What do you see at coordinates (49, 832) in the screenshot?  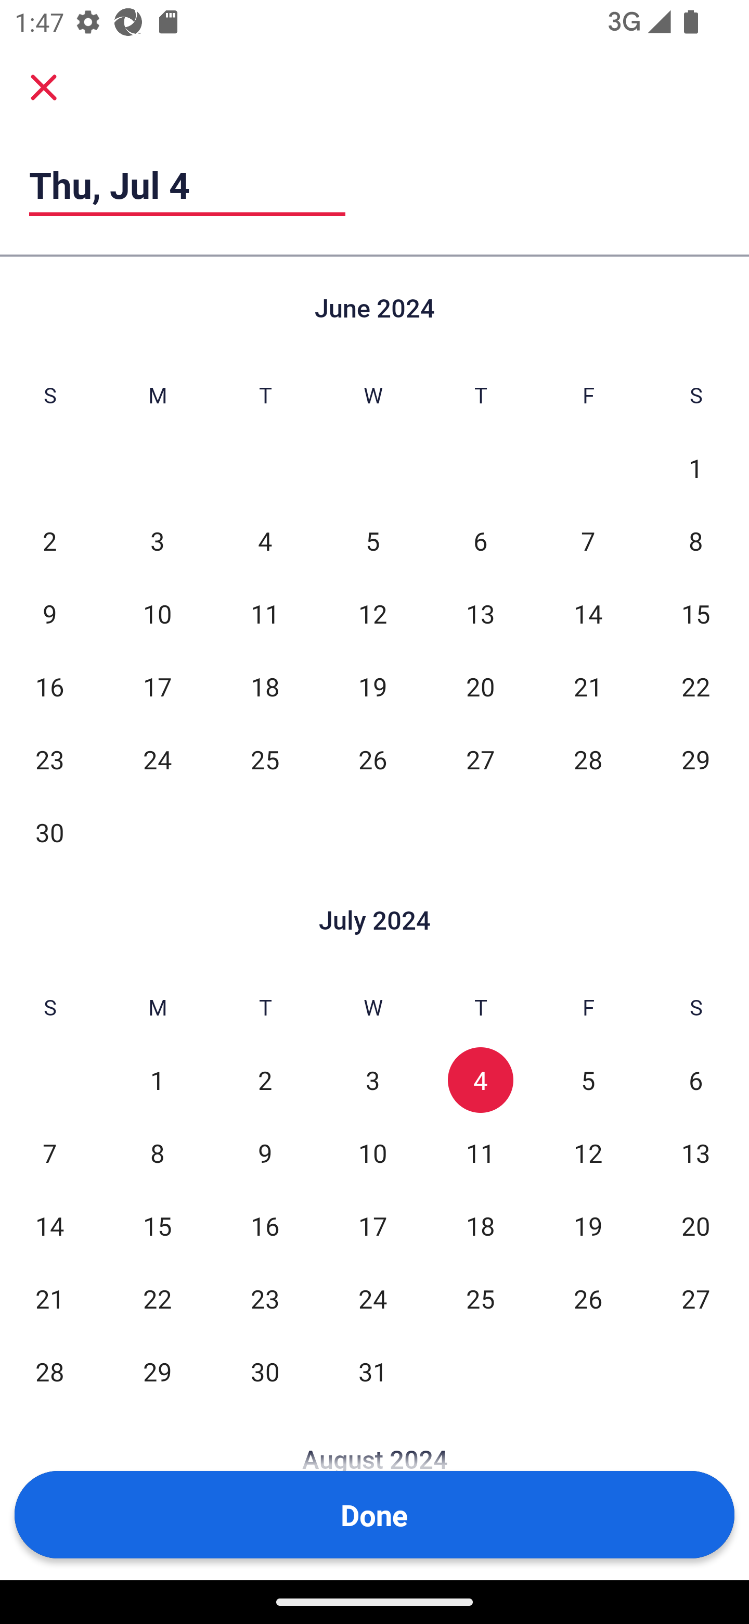 I see `30 Sun, Jun 30, Not Selected` at bounding box center [49, 832].